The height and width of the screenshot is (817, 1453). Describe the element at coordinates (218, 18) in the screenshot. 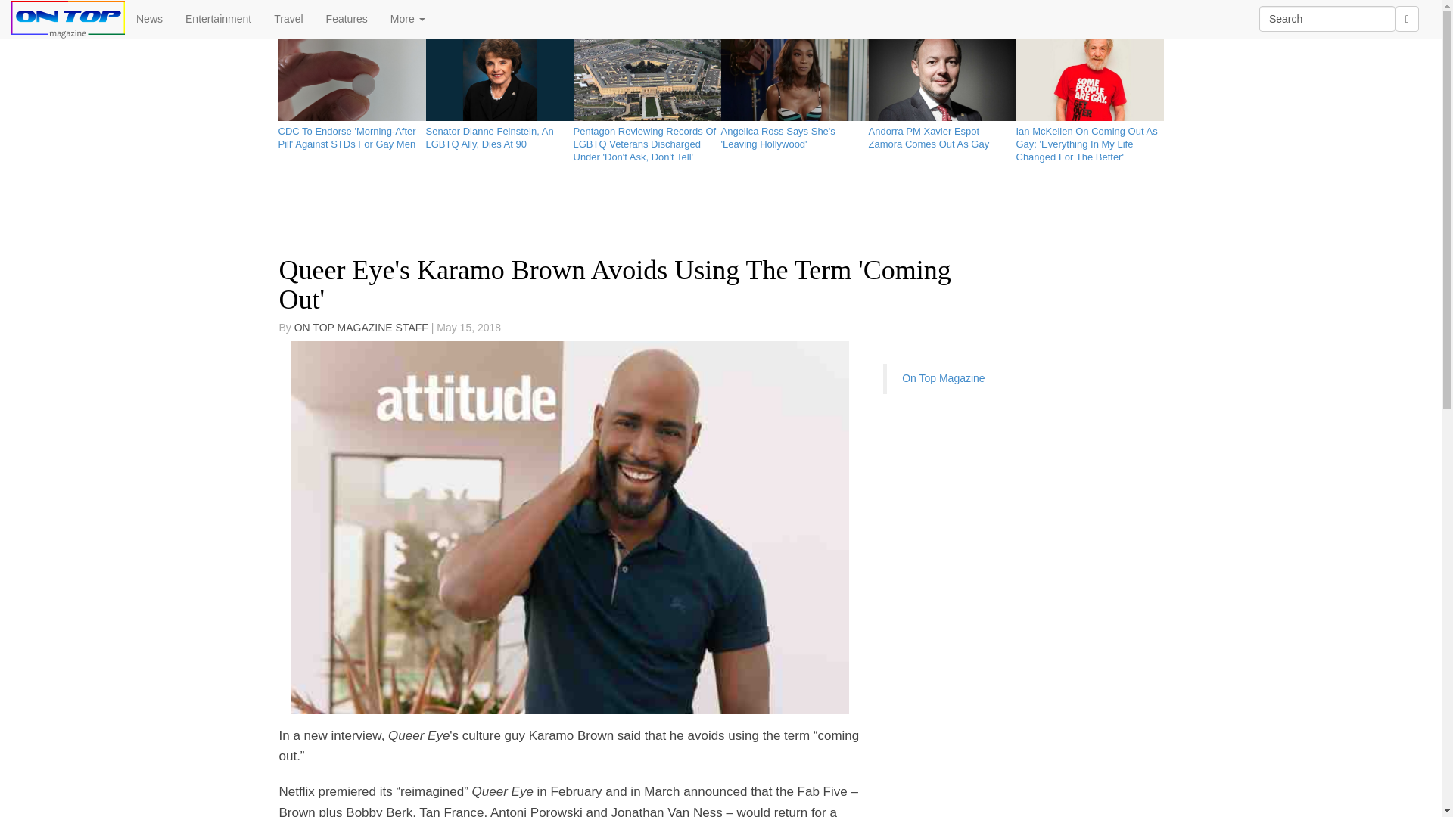

I see `Entertainment` at that location.